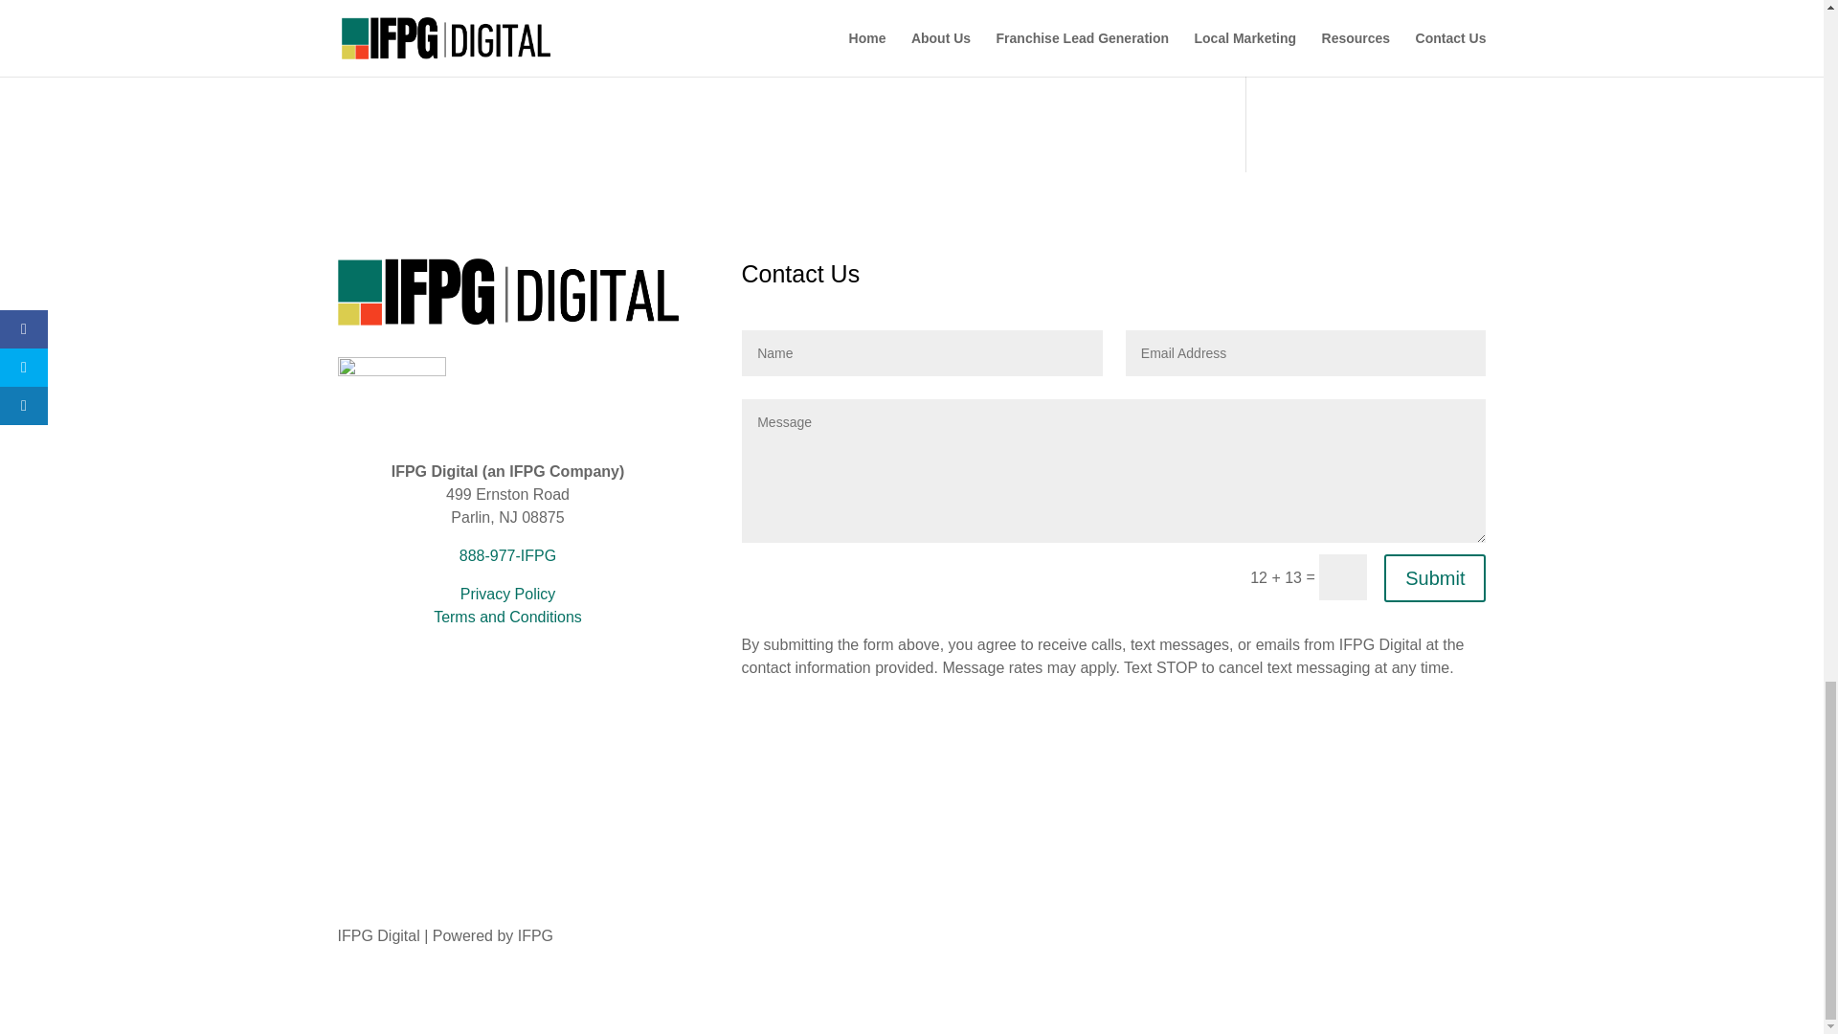  I want to click on Follow on X, so click(507, 730).